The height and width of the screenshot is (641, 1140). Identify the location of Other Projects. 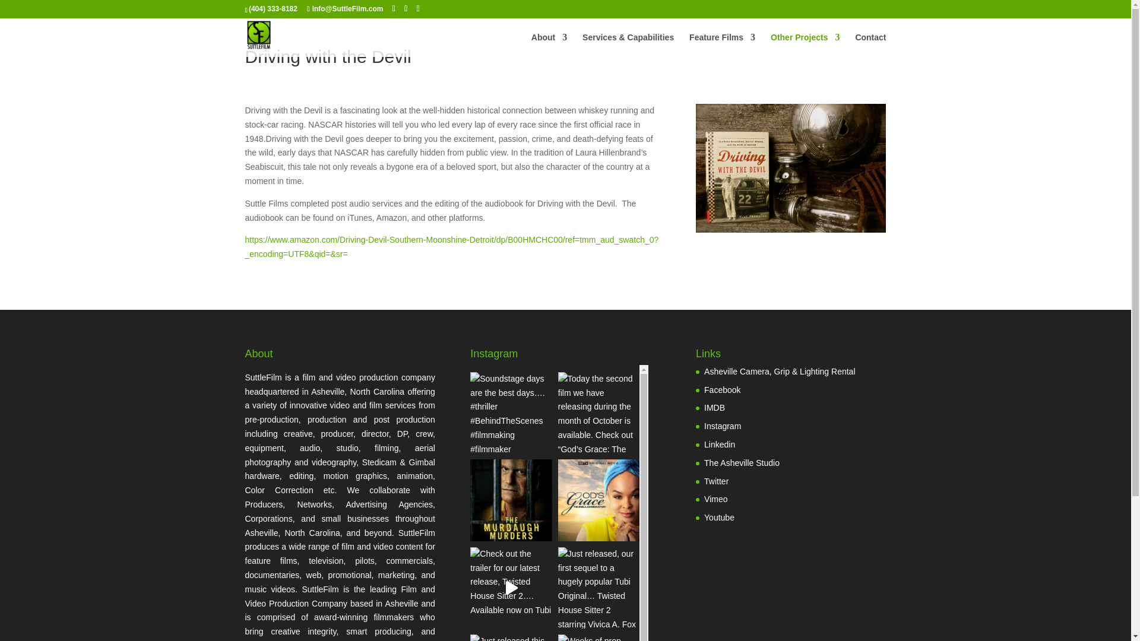
(805, 45).